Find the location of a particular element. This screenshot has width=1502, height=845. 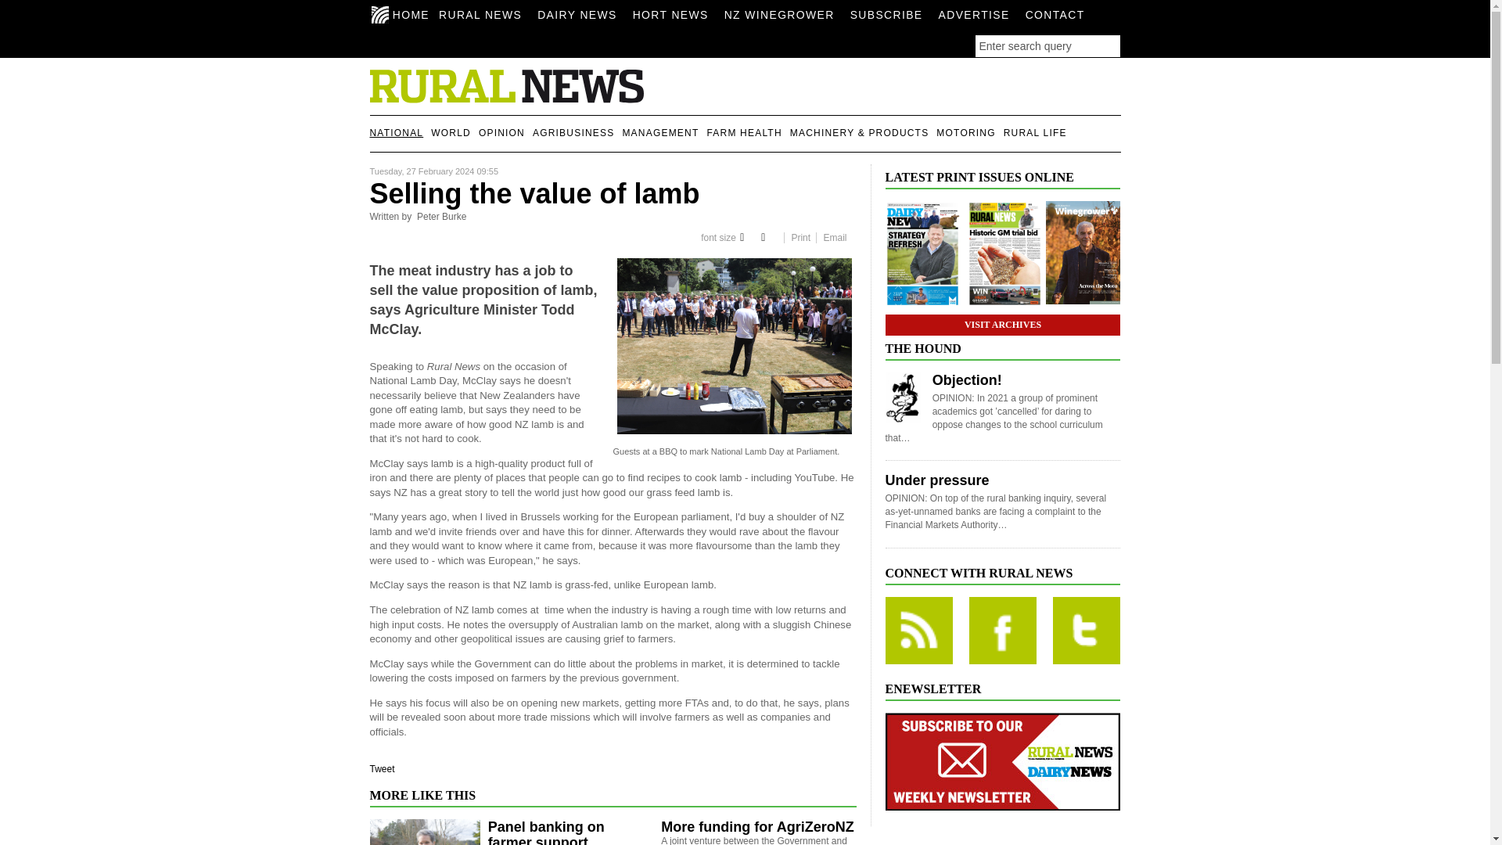

Print is located at coordinates (801, 238).